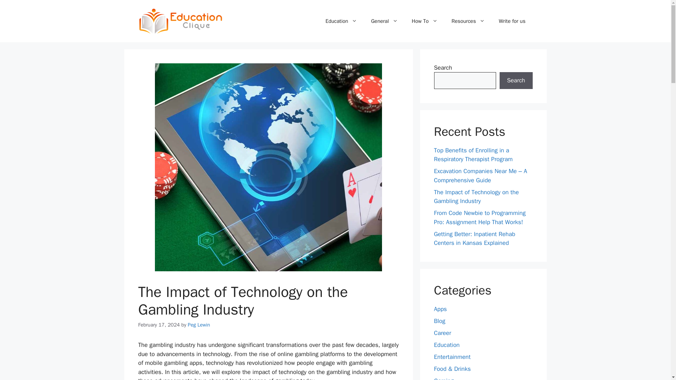 Image resolution: width=676 pixels, height=380 pixels. I want to click on How To, so click(425, 21).